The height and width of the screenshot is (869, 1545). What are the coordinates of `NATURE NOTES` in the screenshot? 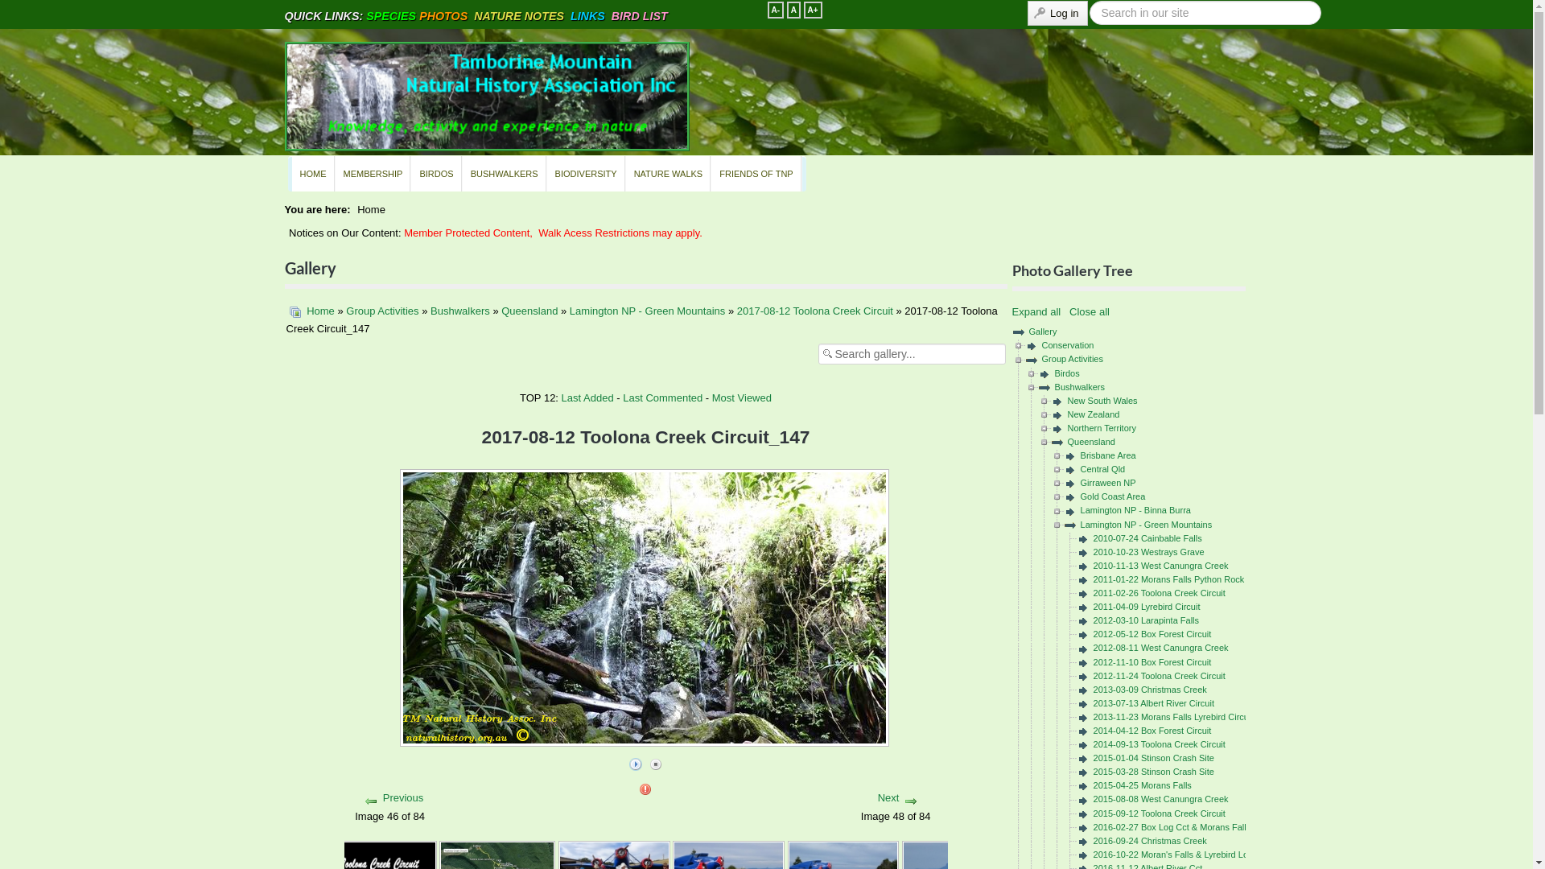 It's located at (519, 16).